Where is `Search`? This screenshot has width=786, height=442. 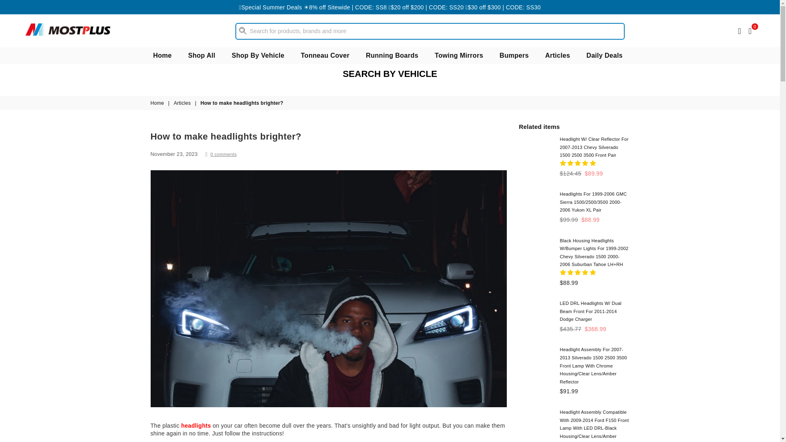 Search is located at coordinates (430, 31).